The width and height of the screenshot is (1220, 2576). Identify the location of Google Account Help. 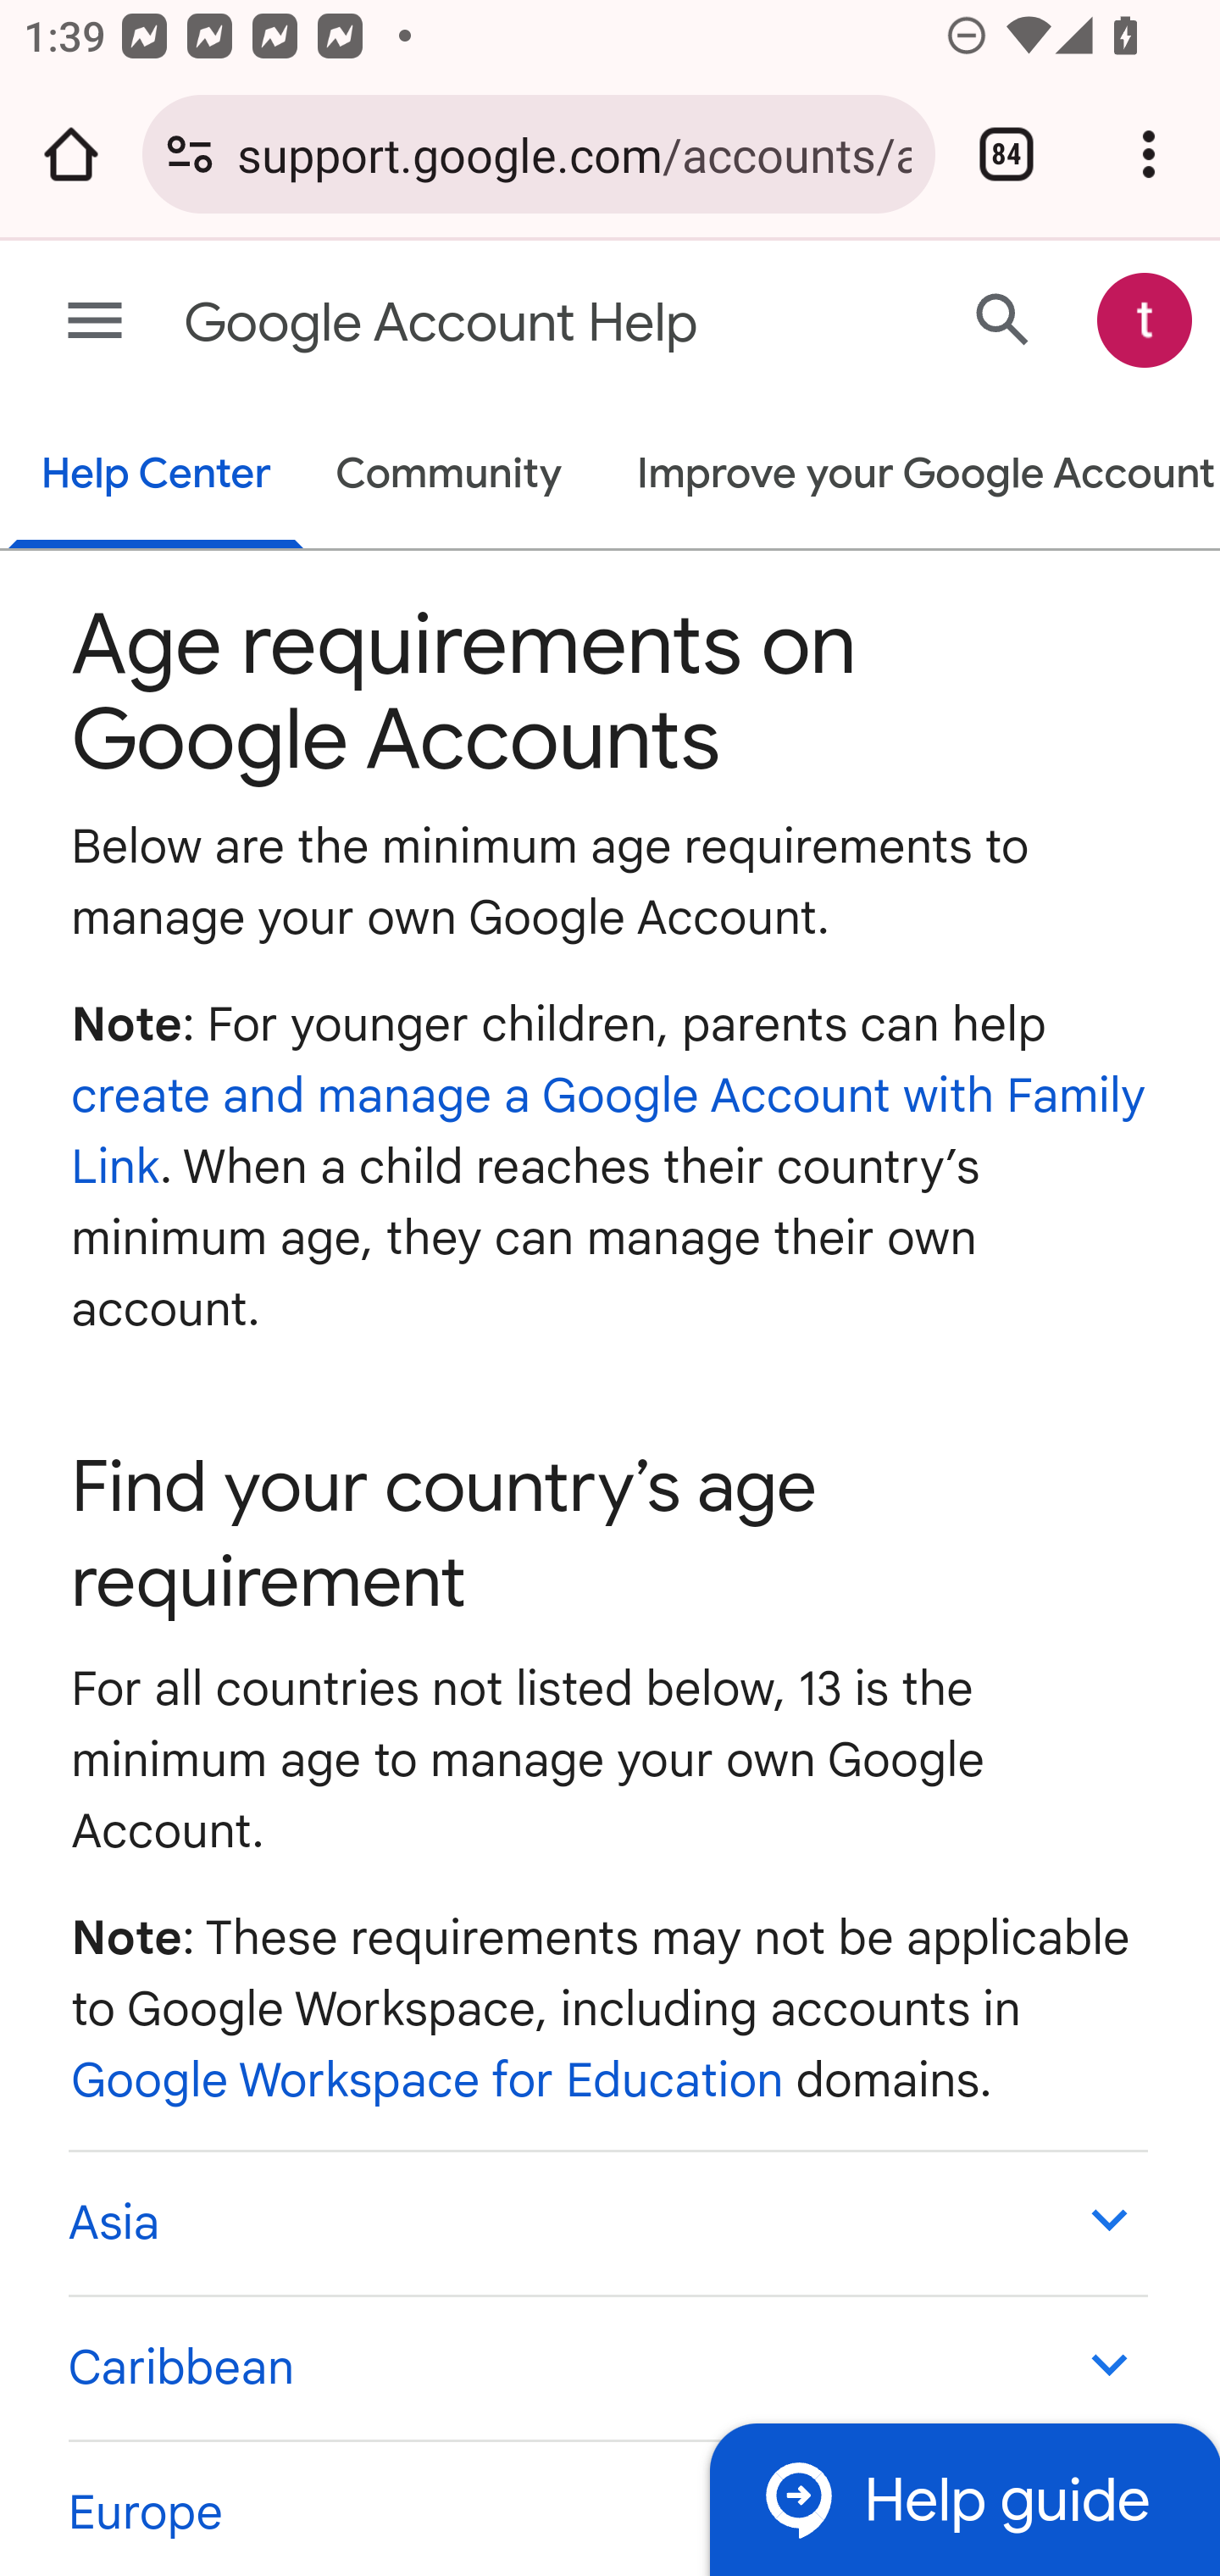
(480, 324).